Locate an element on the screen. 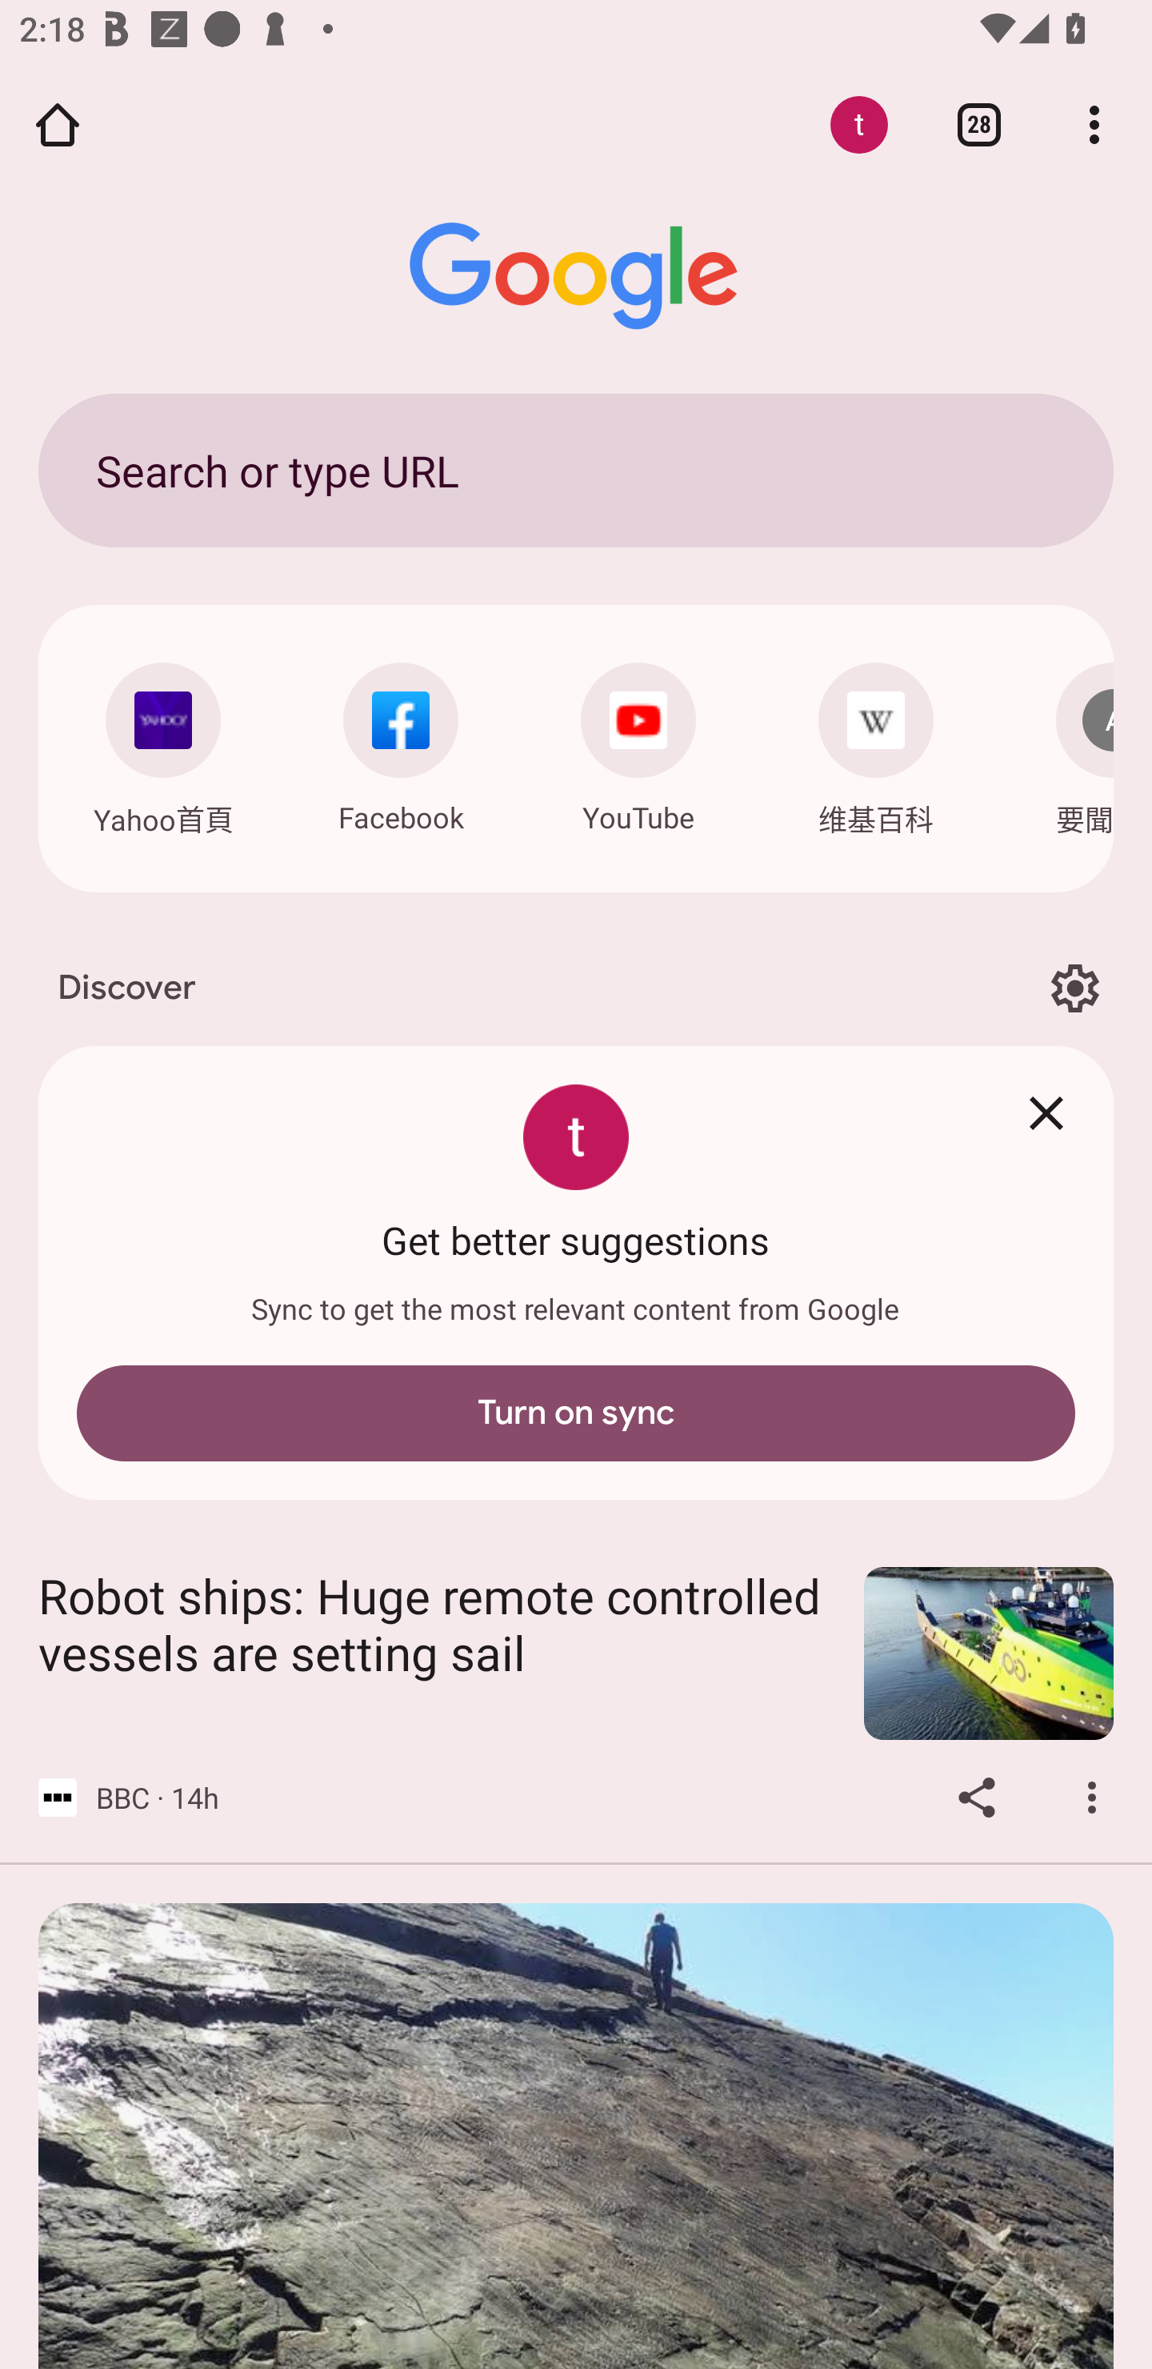 The height and width of the screenshot is (2369, 1152). Switch or close tabs is located at coordinates (979, 124).